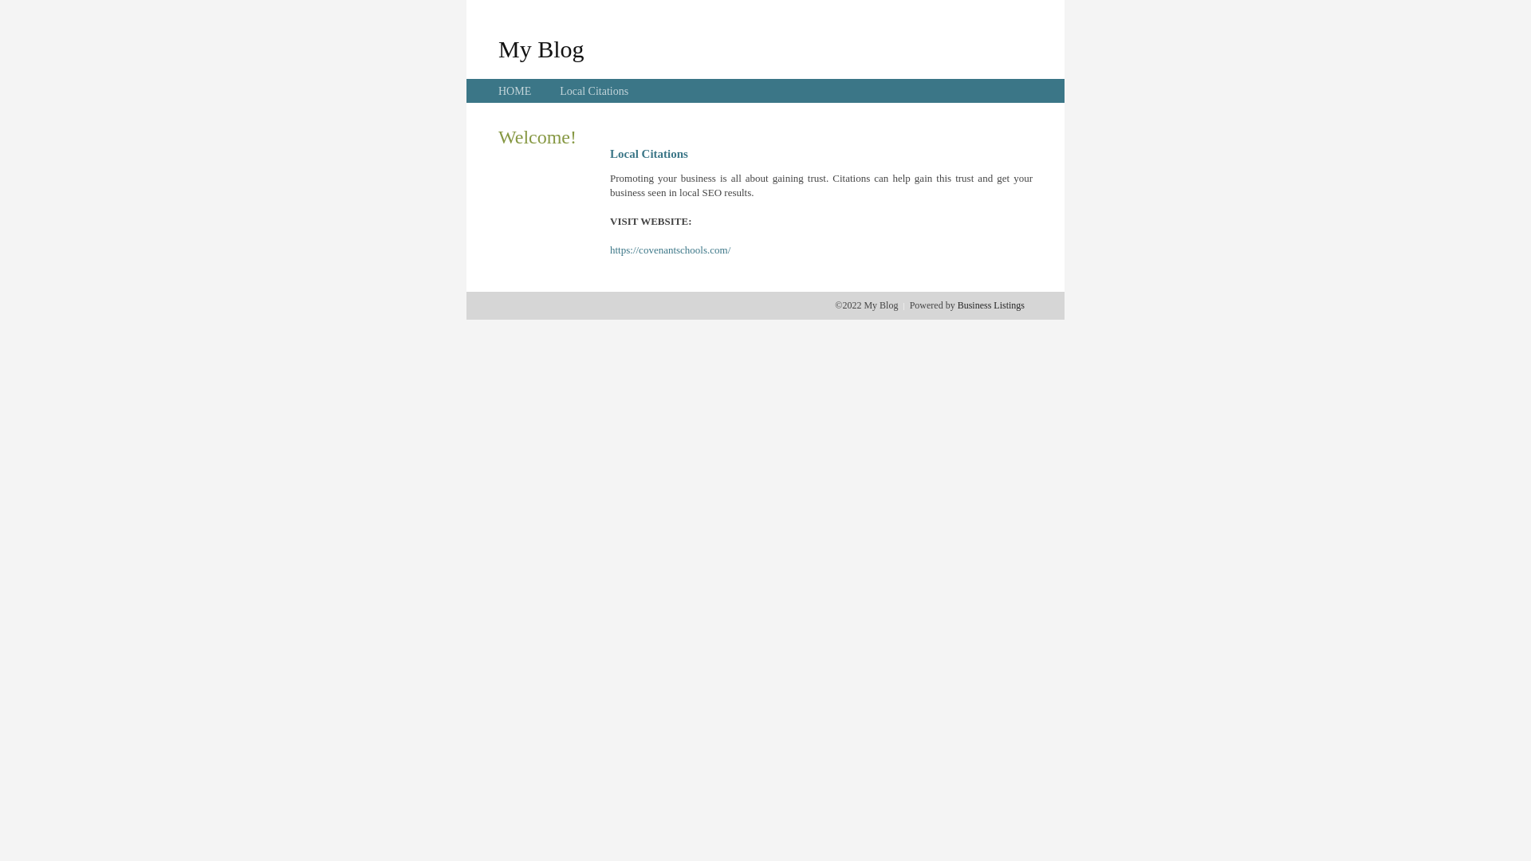  Describe the element at coordinates (515, 91) in the screenshot. I see `HOME` at that location.